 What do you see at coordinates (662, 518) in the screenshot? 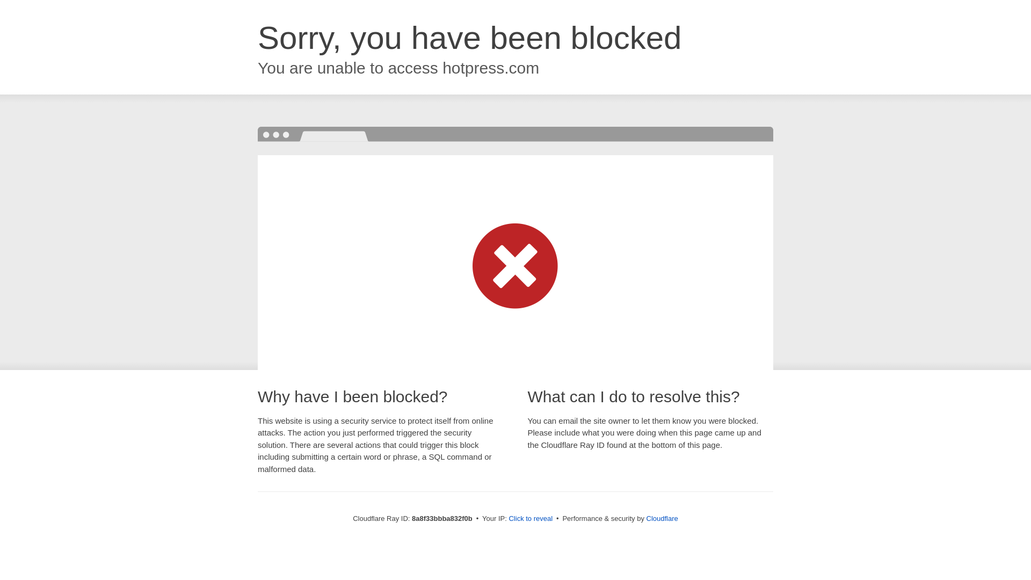
I see `Cloudflare` at bounding box center [662, 518].